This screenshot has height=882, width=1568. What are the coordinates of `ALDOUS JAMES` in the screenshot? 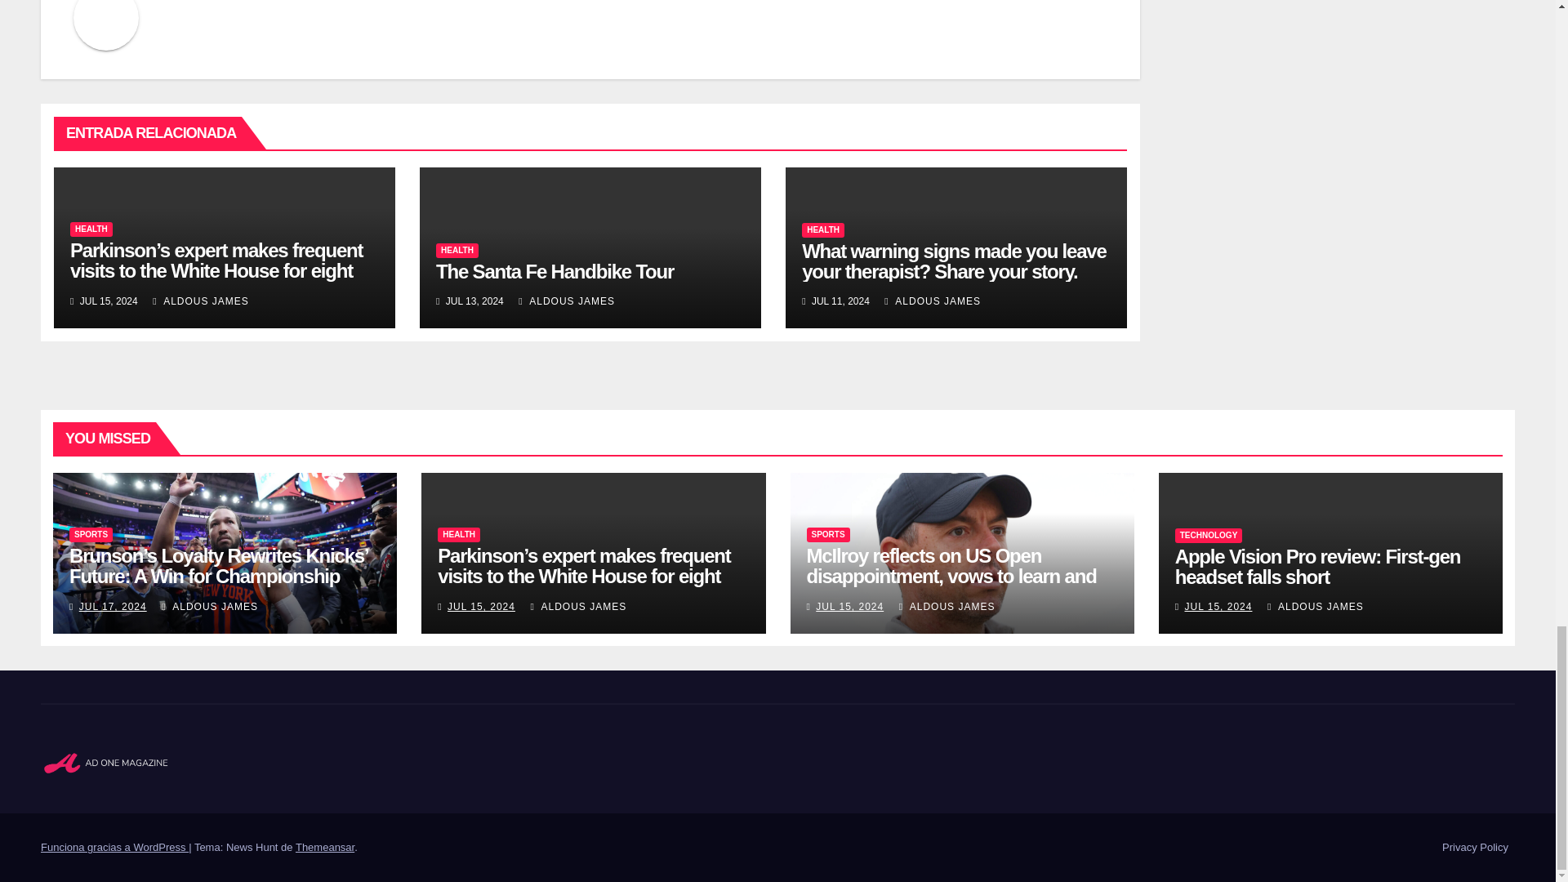 It's located at (567, 301).